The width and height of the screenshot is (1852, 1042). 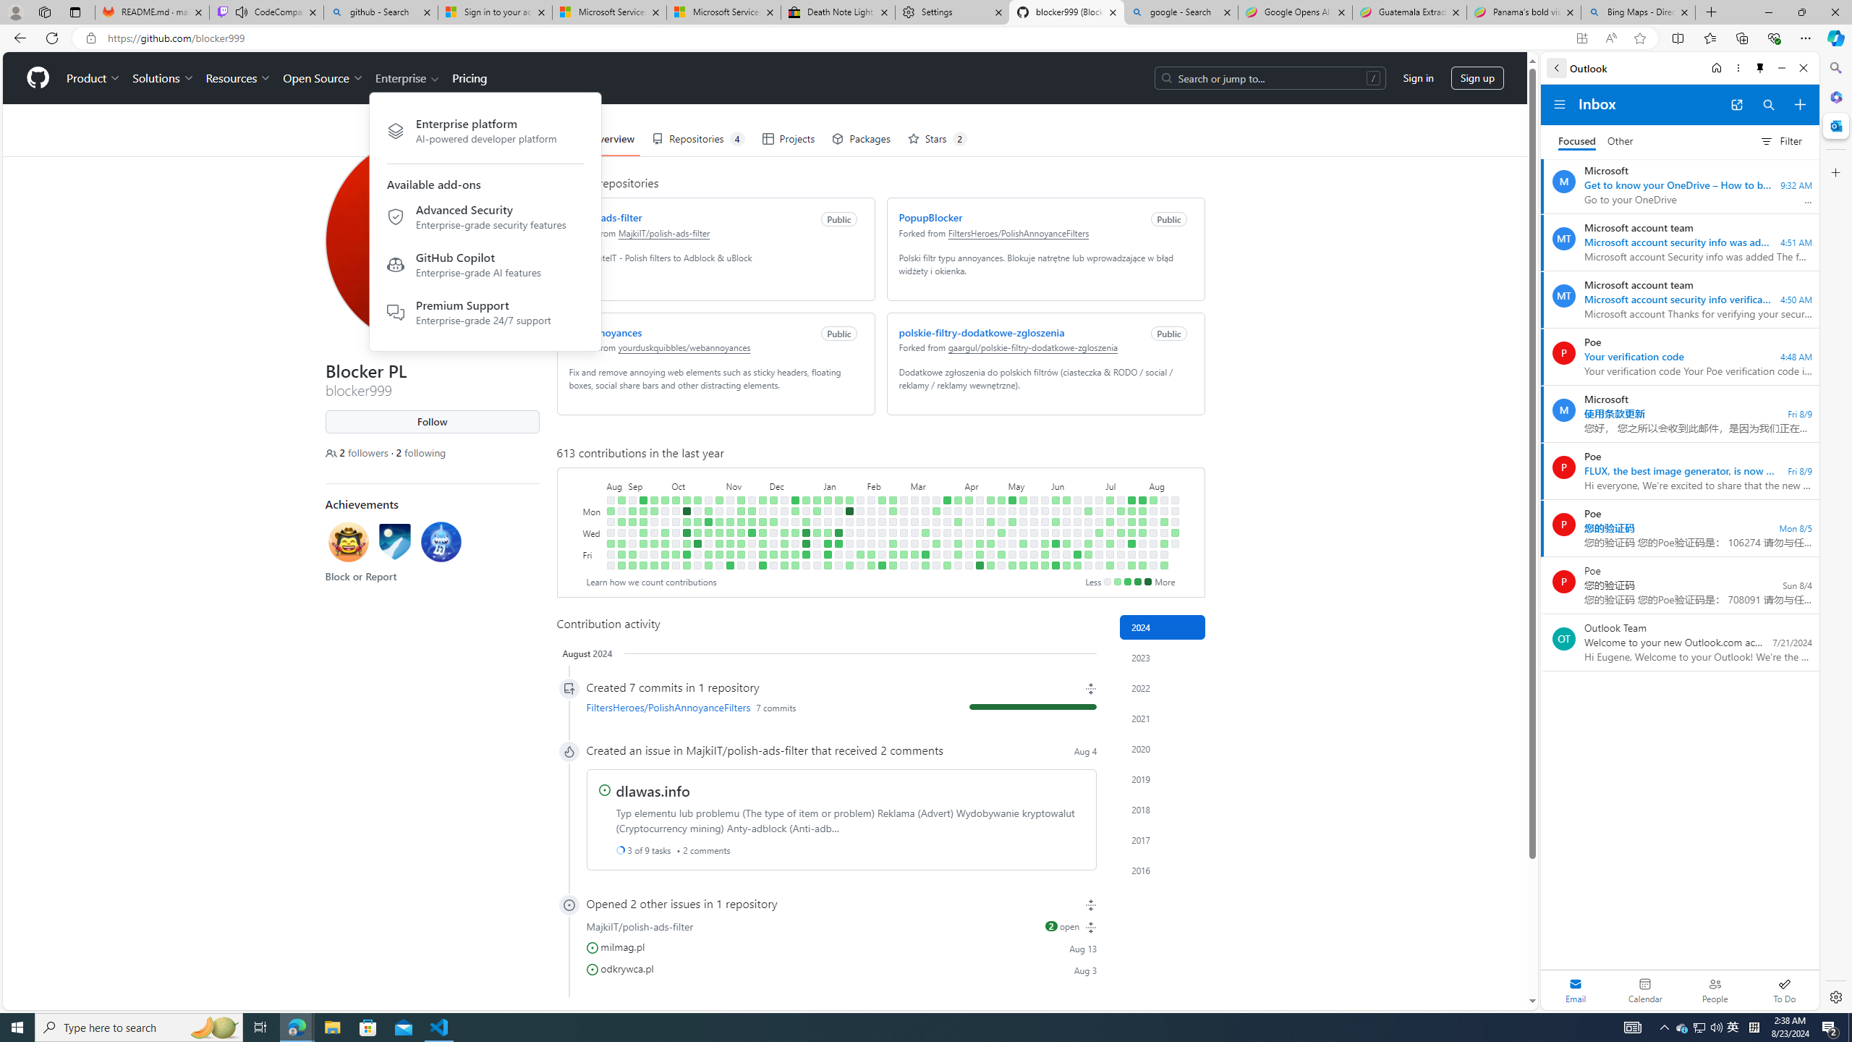 What do you see at coordinates (610, 533) in the screenshot?
I see `No contributions on August 23rd.` at bounding box center [610, 533].